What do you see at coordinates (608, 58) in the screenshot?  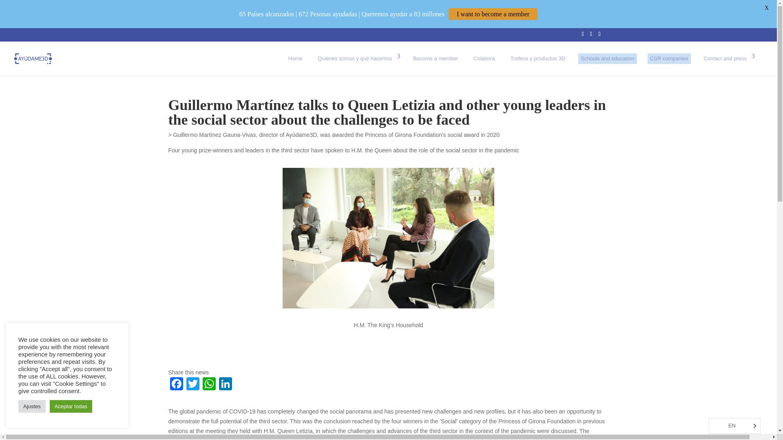 I see `Schools and education` at bounding box center [608, 58].